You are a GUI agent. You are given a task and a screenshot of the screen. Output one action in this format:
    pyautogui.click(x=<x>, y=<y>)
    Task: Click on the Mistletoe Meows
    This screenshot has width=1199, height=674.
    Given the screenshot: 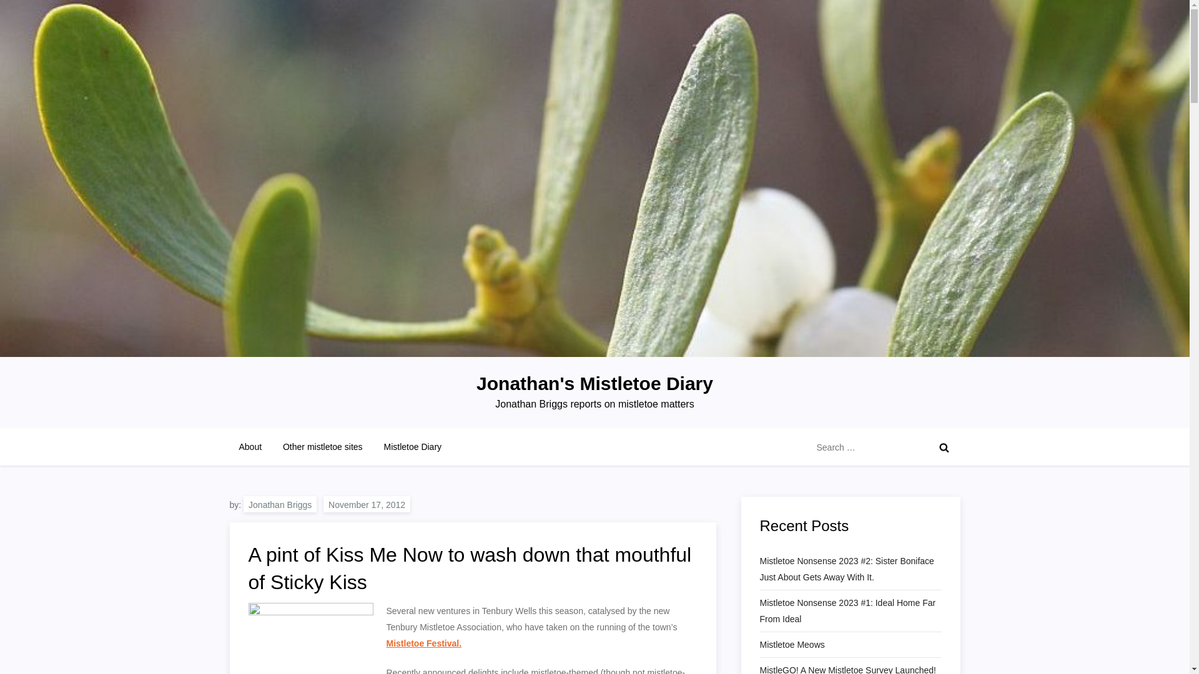 What is the action you would take?
    pyautogui.click(x=792, y=644)
    